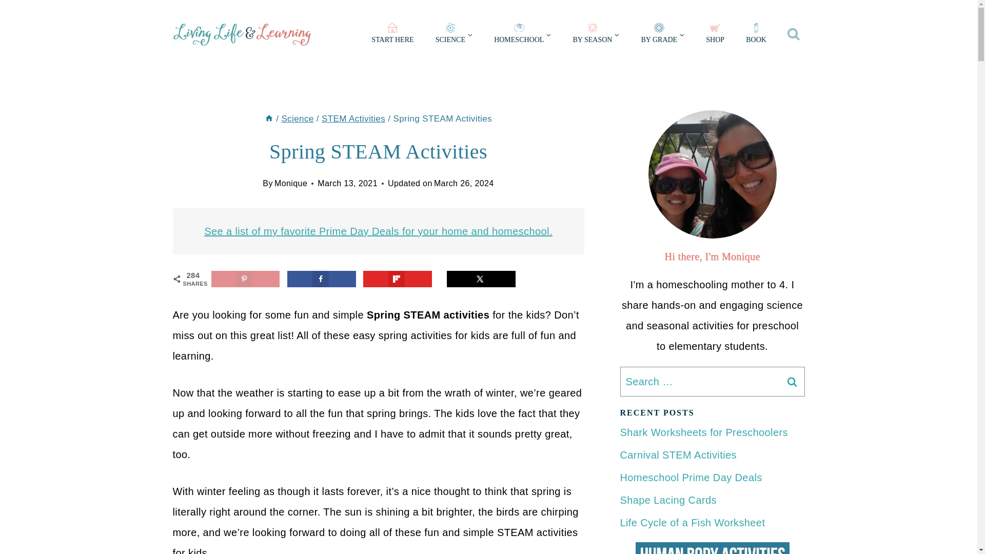 The height and width of the screenshot is (554, 985). Describe the element at coordinates (792, 382) in the screenshot. I see `Search` at that location.